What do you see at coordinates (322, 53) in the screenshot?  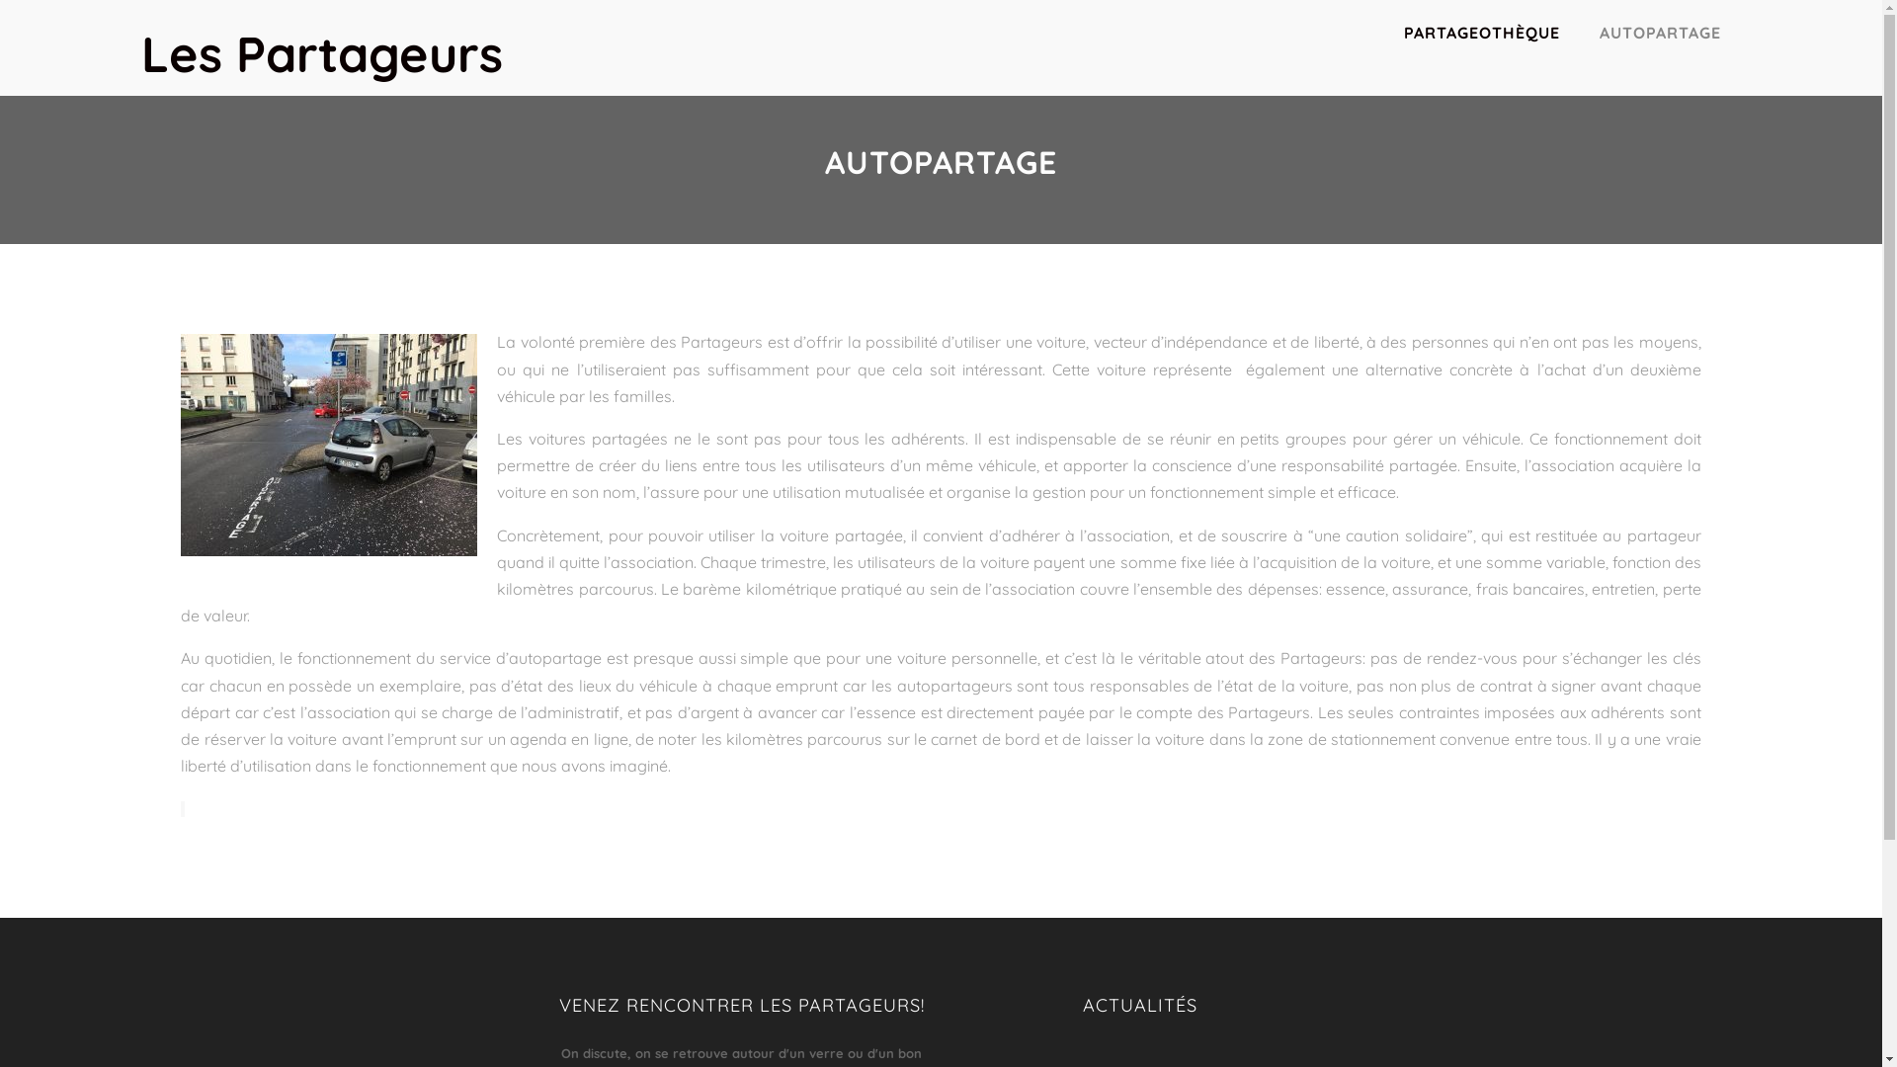 I see `Les Partageurs` at bounding box center [322, 53].